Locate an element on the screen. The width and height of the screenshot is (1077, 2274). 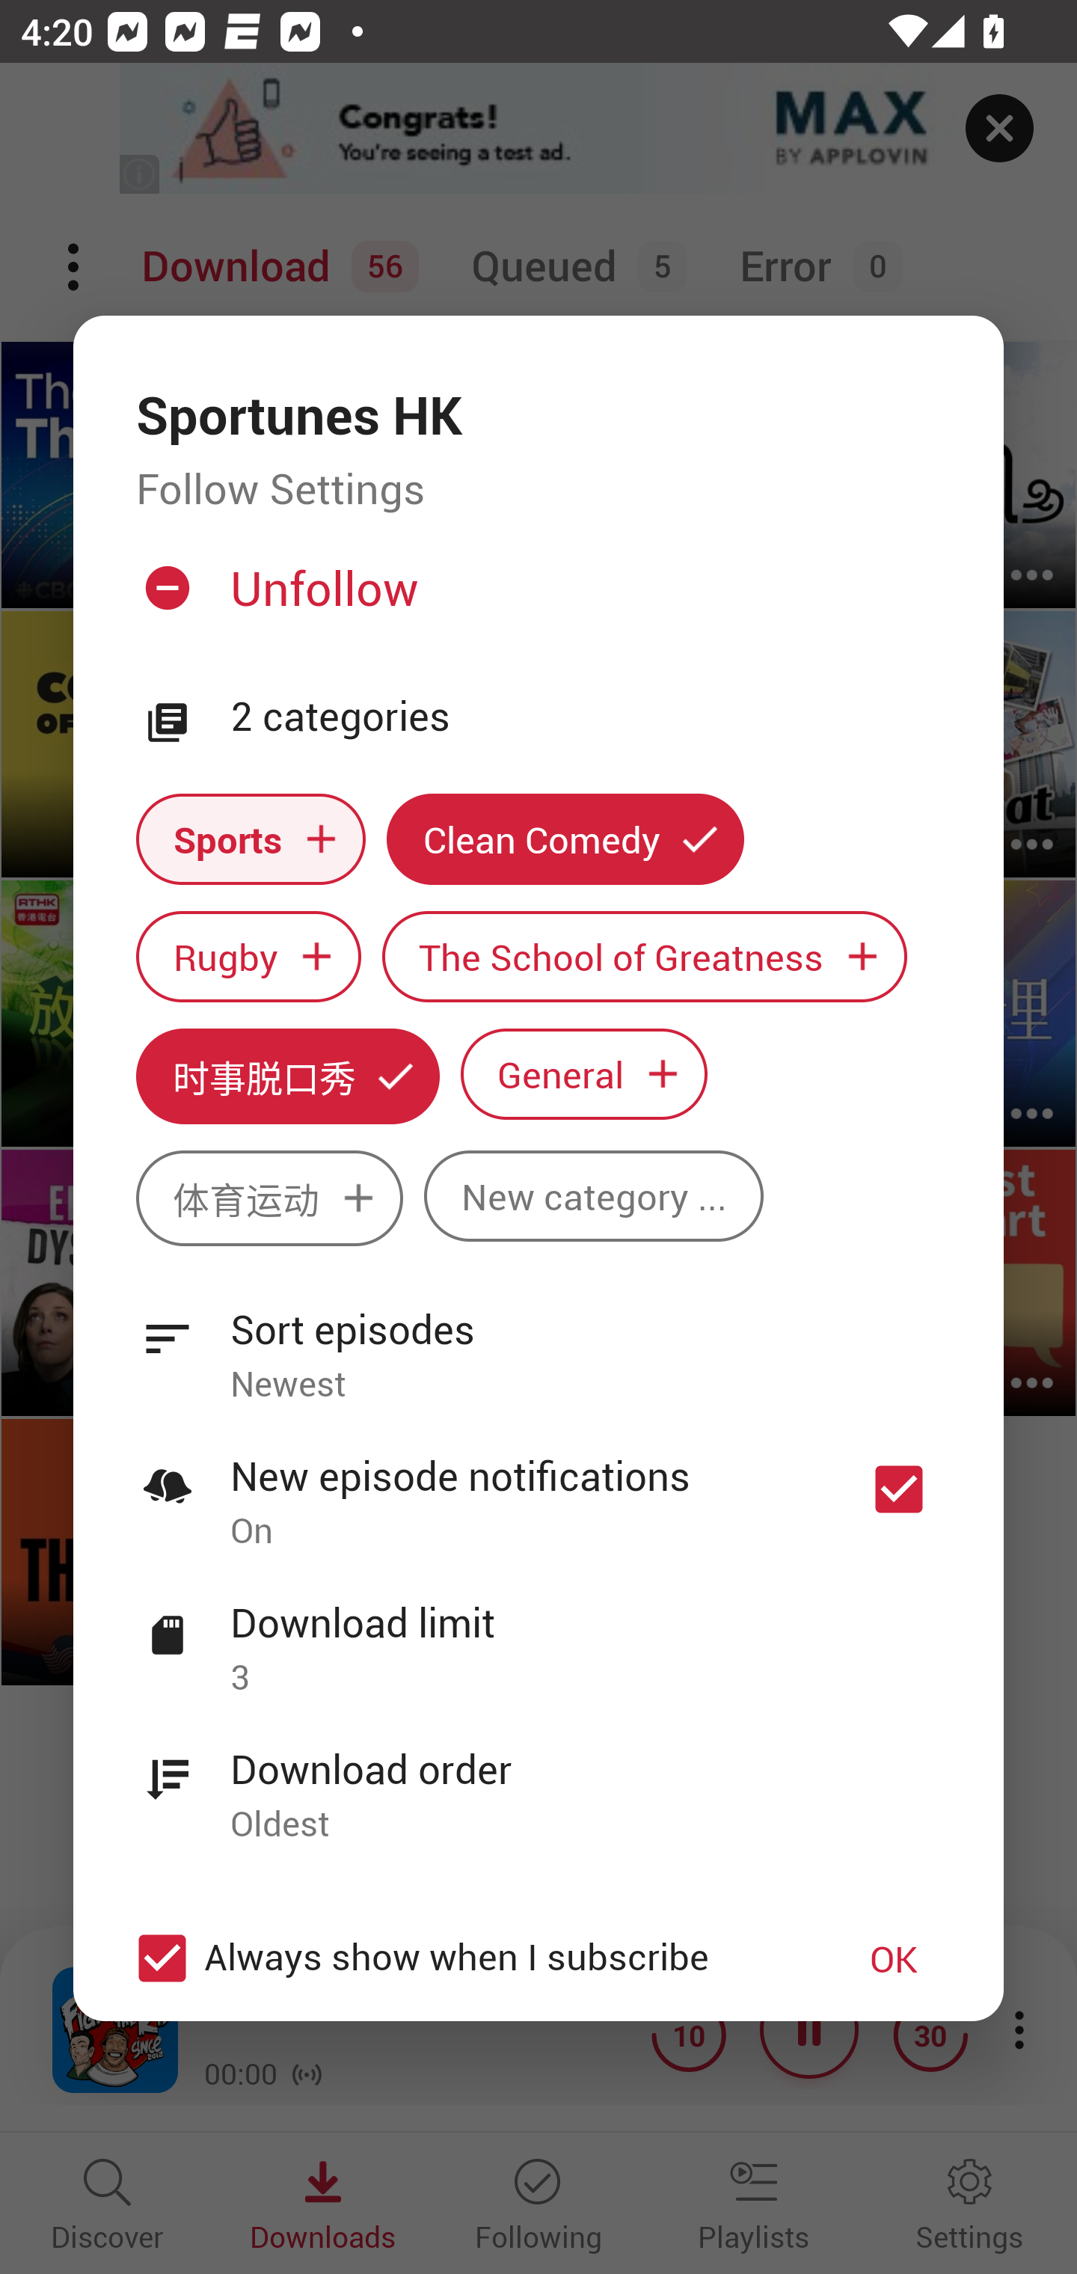
Unfollow is located at coordinates (536, 600).